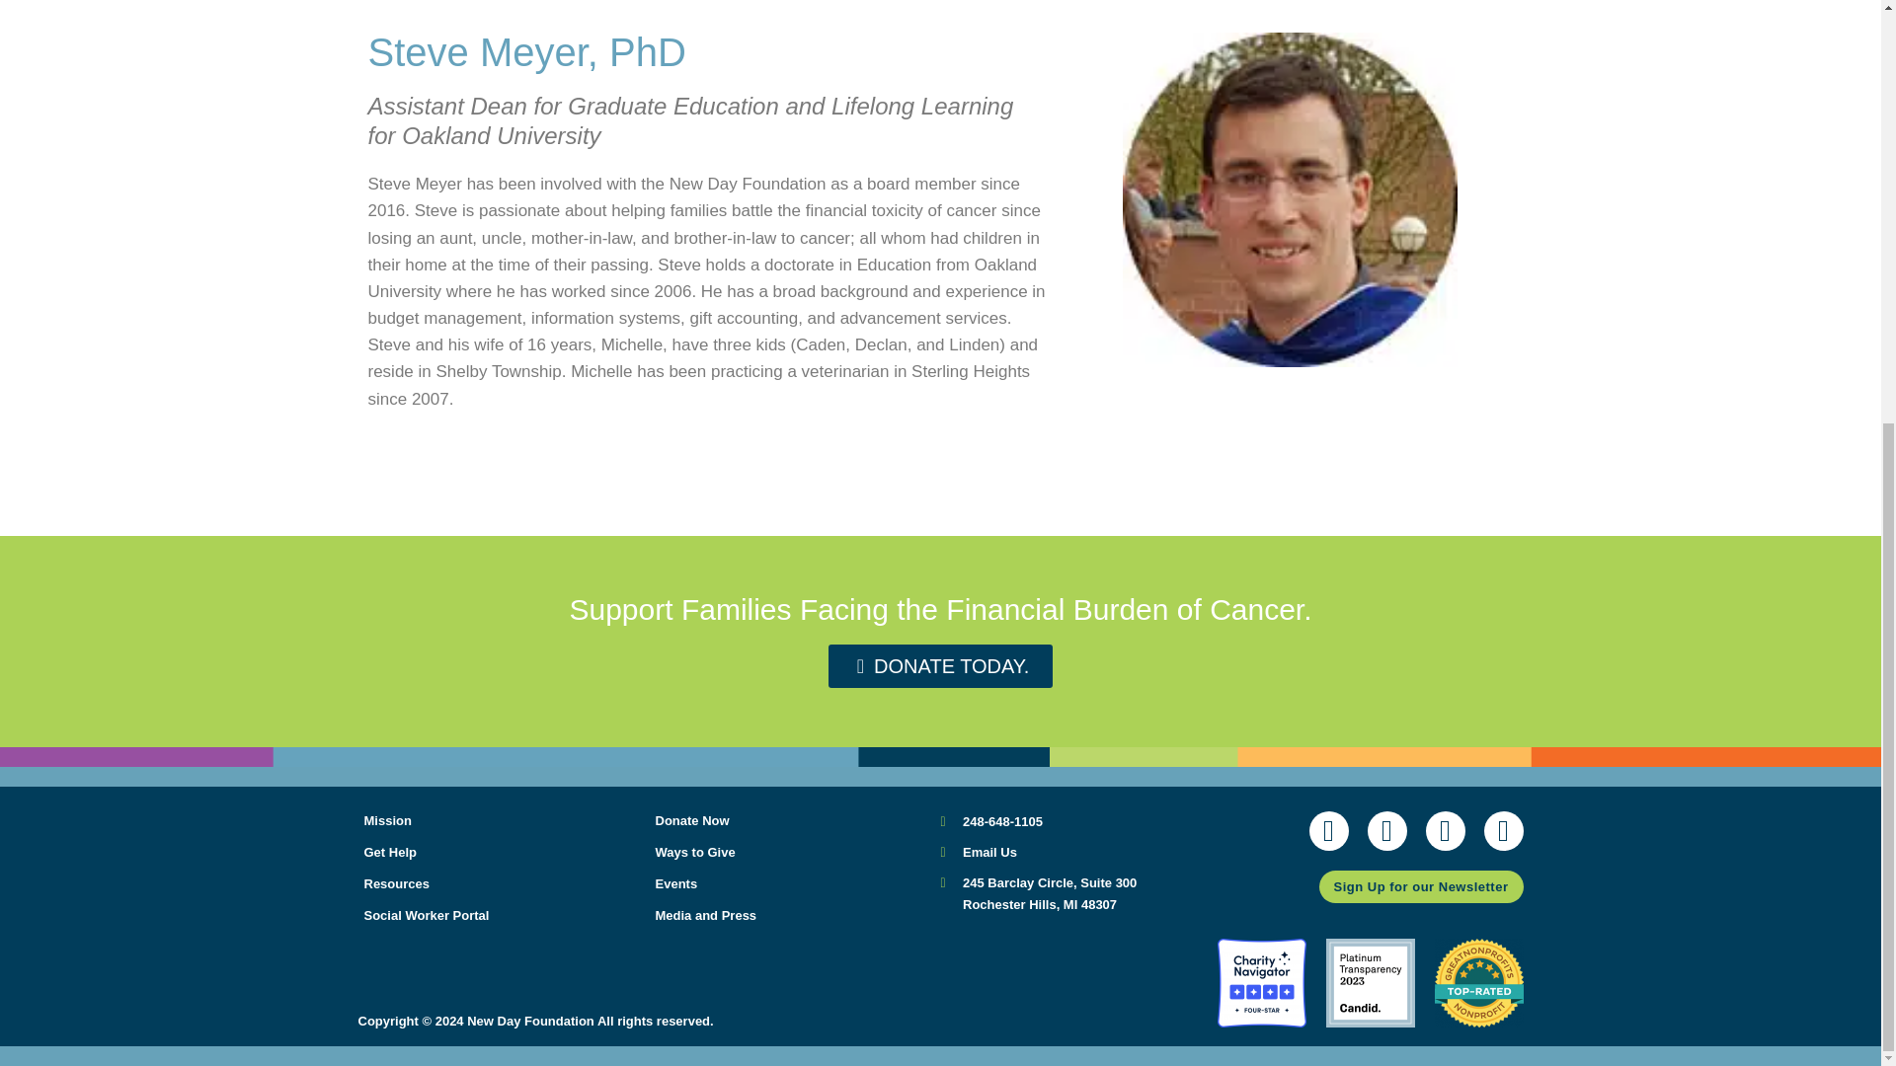 Image resolution: width=1896 pixels, height=1066 pixels. Describe the element at coordinates (795, 821) in the screenshot. I see `Events` at that location.